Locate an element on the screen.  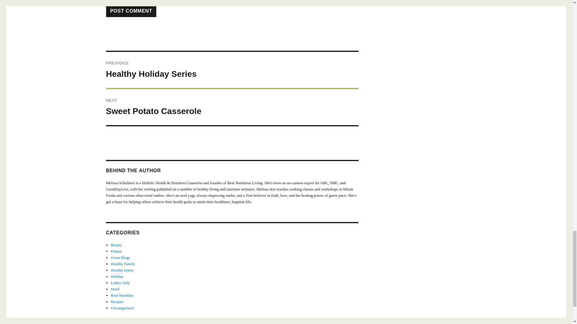
Beauty is located at coordinates (116, 245).